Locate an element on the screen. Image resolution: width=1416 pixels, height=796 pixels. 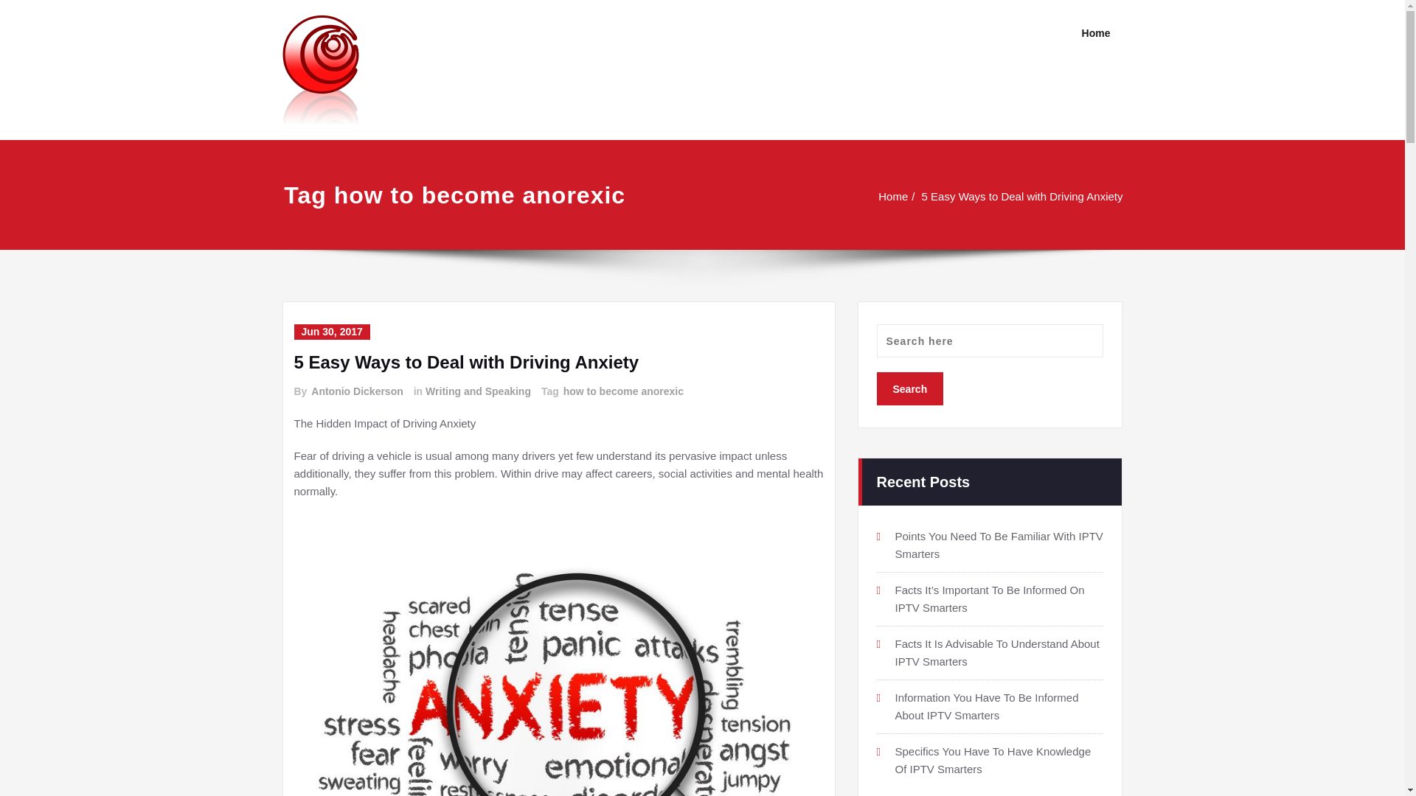
how to become anorexic is located at coordinates (622, 391).